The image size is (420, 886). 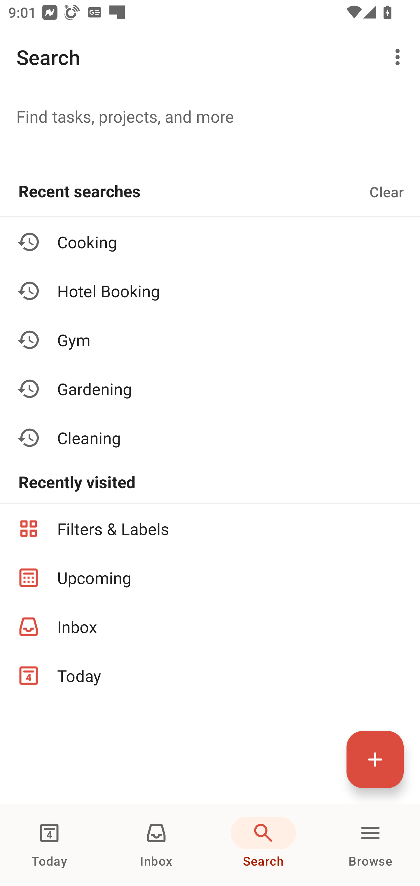 What do you see at coordinates (210, 388) in the screenshot?
I see `Gardening` at bounding box center [210, 388].